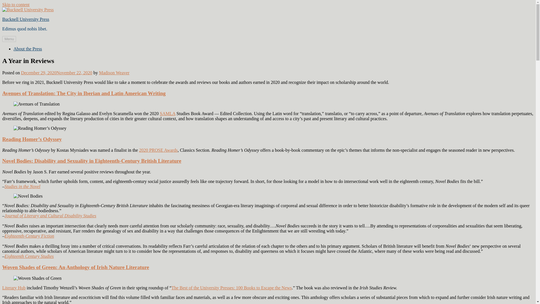 This screenshot has height=304, width=540. Describe the element at coordinates (13, 288) in the screenshot. I see `Literary Hub` at that location.